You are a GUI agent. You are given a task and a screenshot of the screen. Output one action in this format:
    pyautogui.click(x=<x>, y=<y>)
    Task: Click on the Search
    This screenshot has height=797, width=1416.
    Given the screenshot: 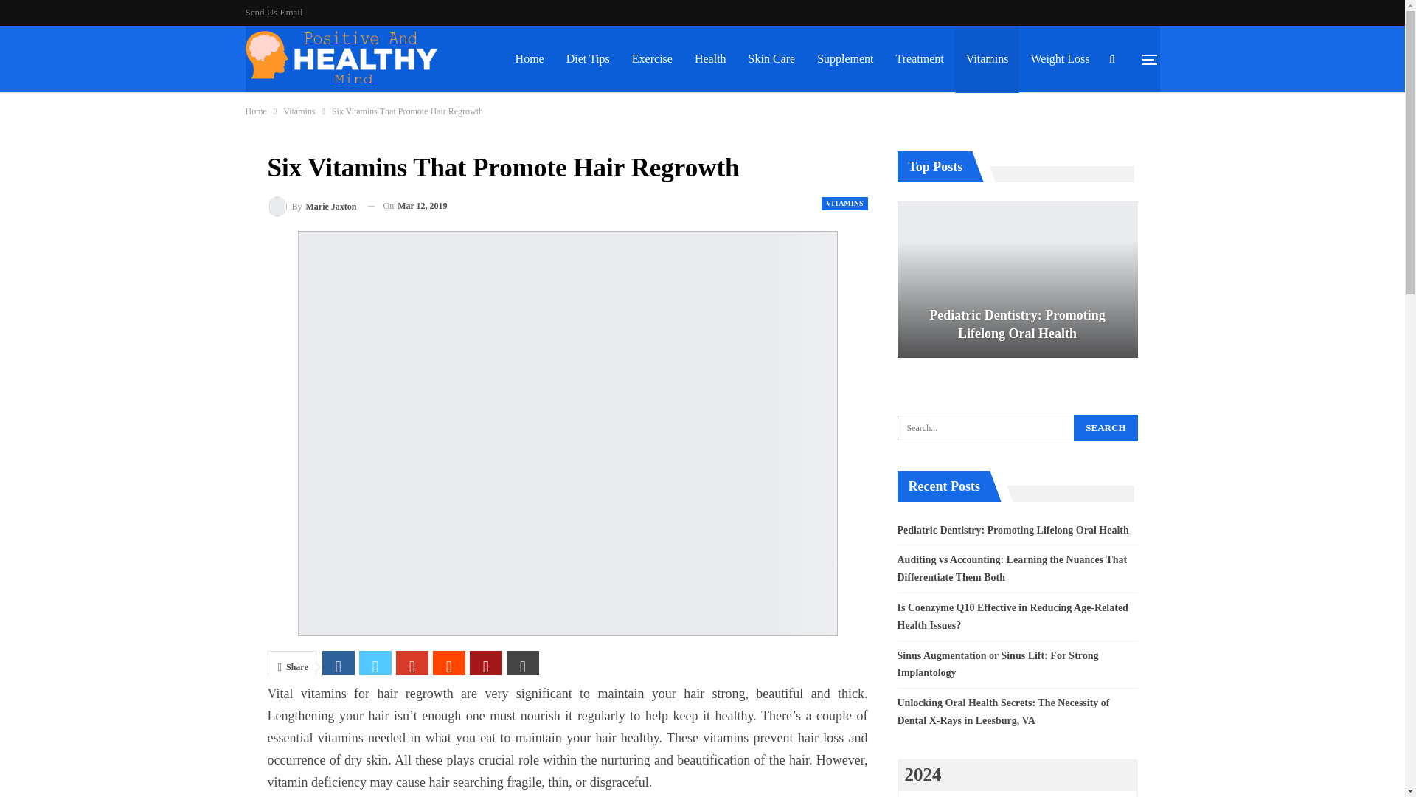 What is the action you would take?
    pyautogui.click(x=1105, y=428)
    